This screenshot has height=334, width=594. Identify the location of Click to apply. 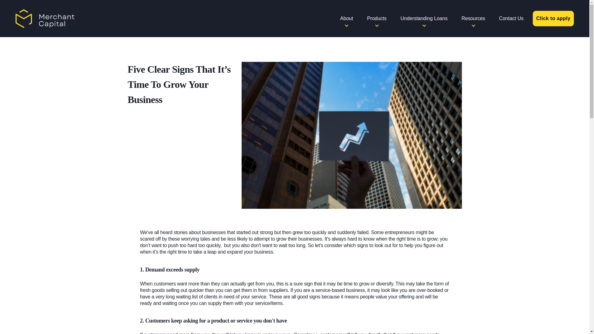
(553, 19).